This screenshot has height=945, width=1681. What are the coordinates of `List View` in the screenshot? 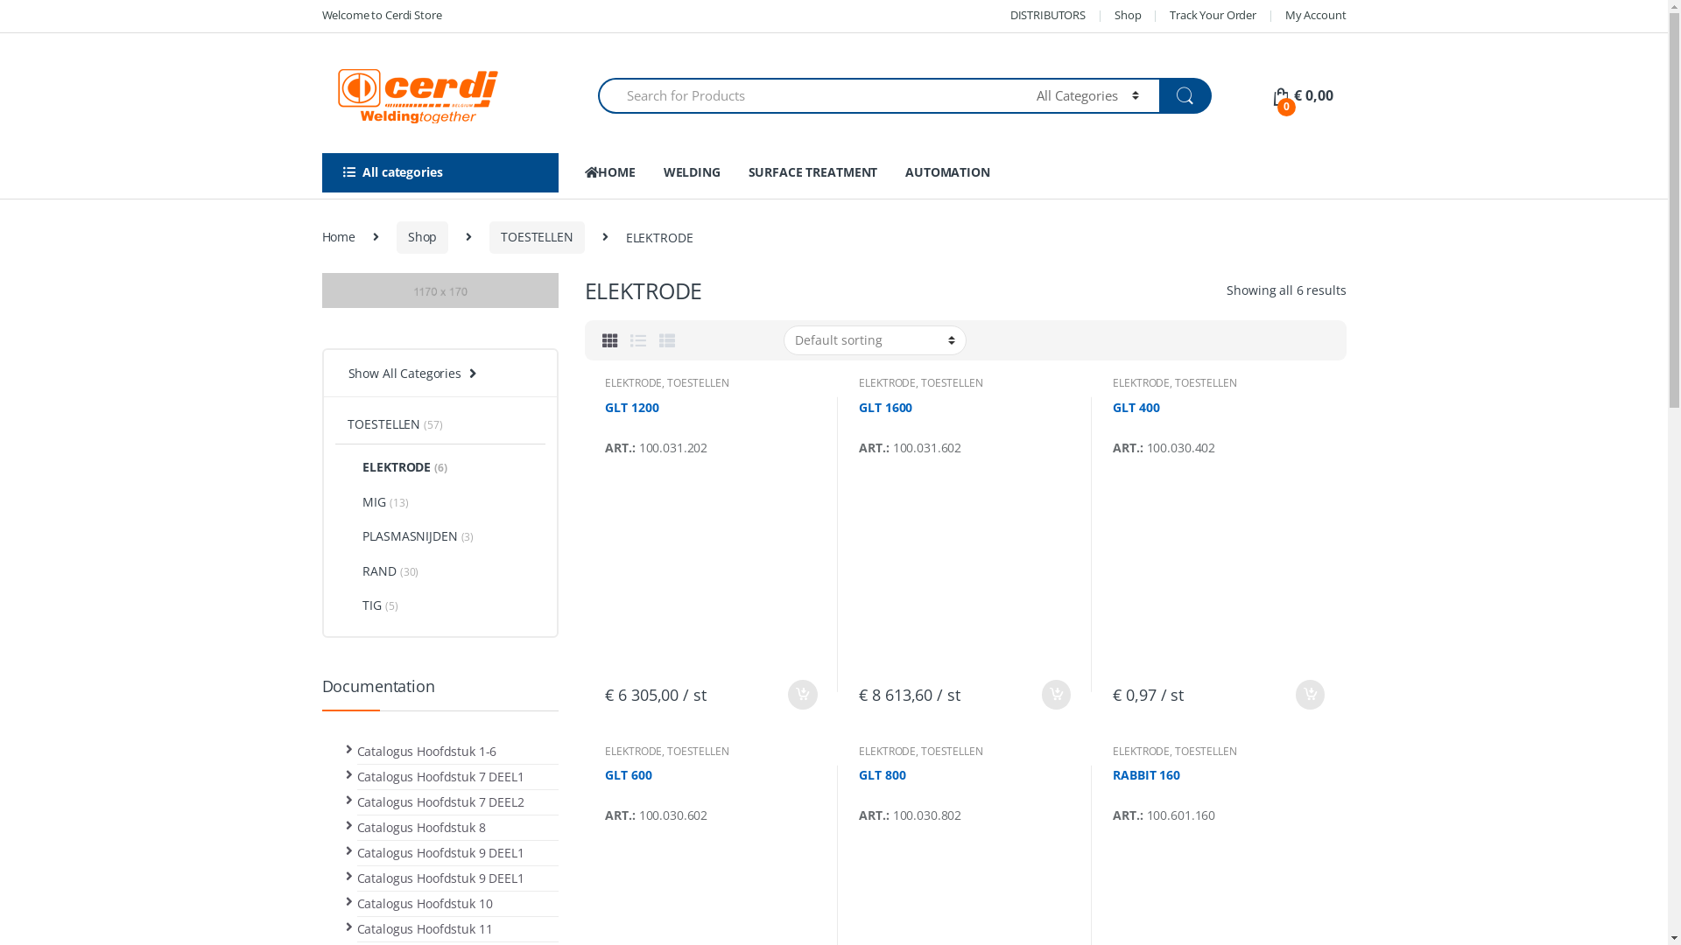 It's located at (638, 340).